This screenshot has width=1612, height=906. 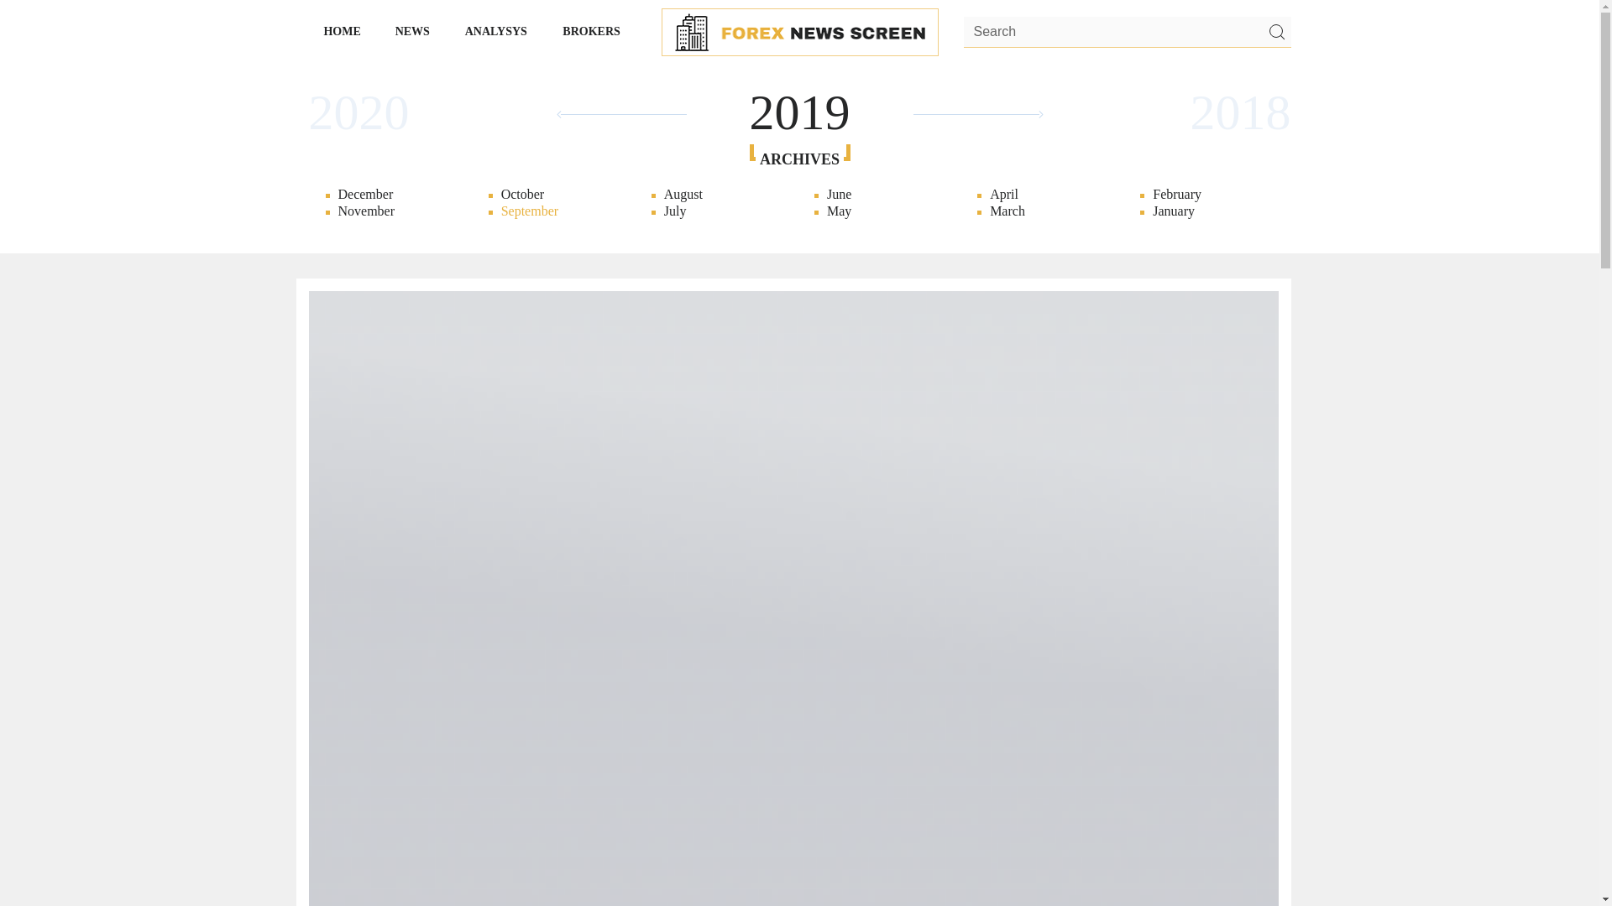 I want to click on April, so click(x=1043, y=195).